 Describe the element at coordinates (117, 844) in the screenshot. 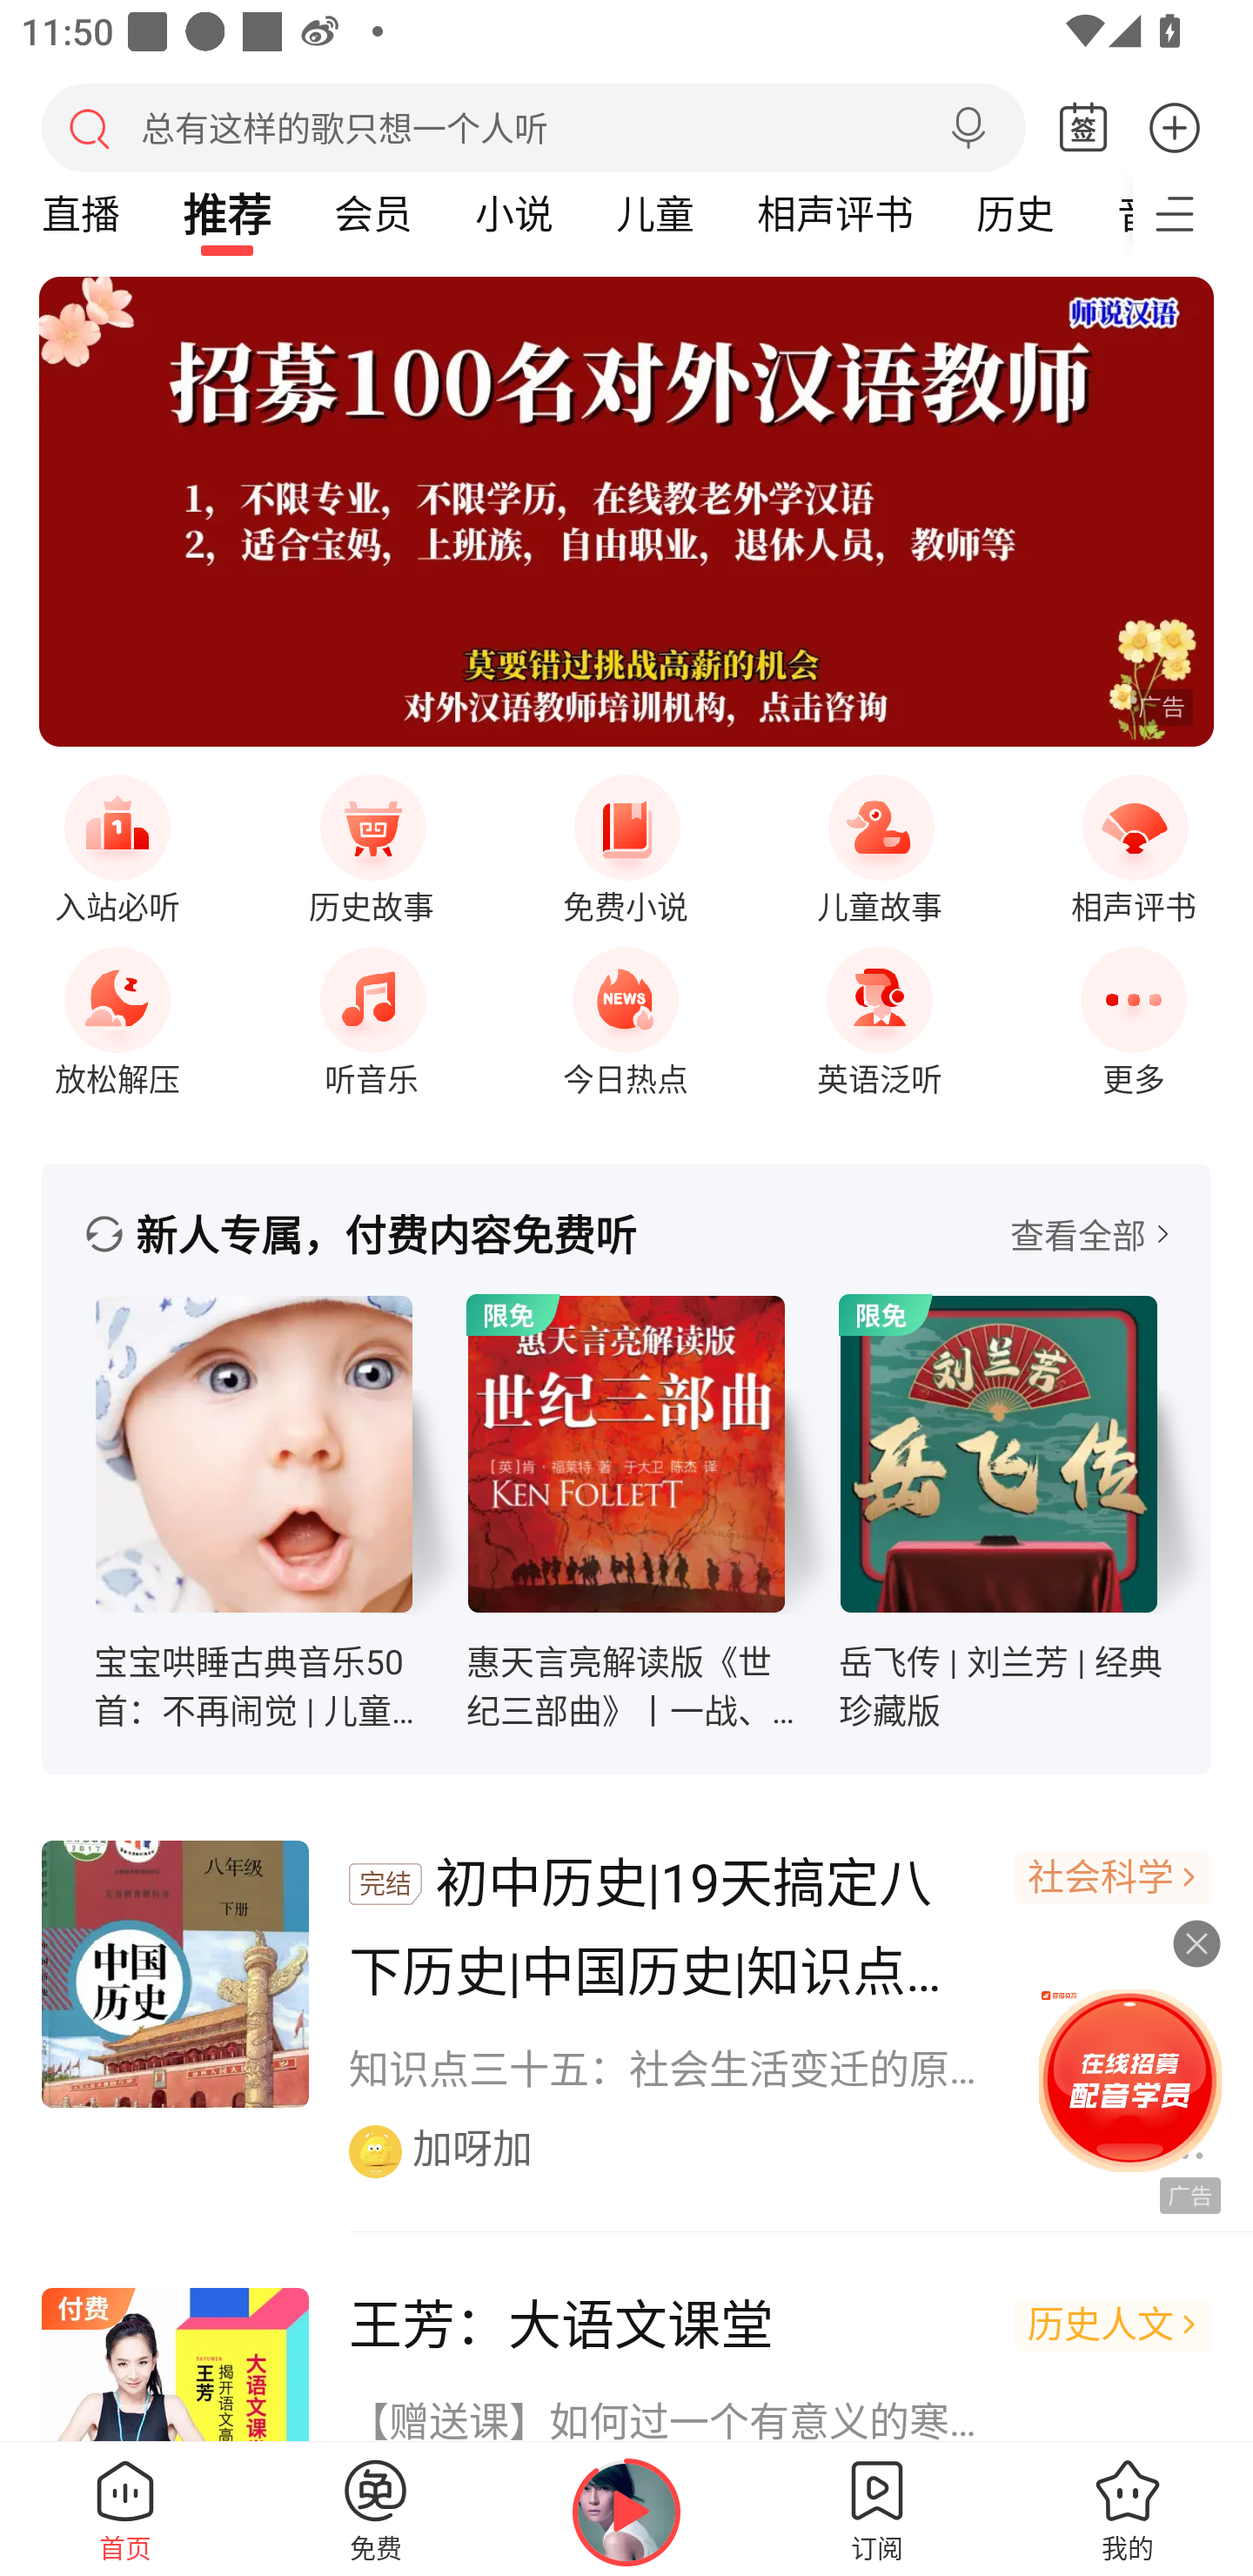

I see `入站必听` at that location.